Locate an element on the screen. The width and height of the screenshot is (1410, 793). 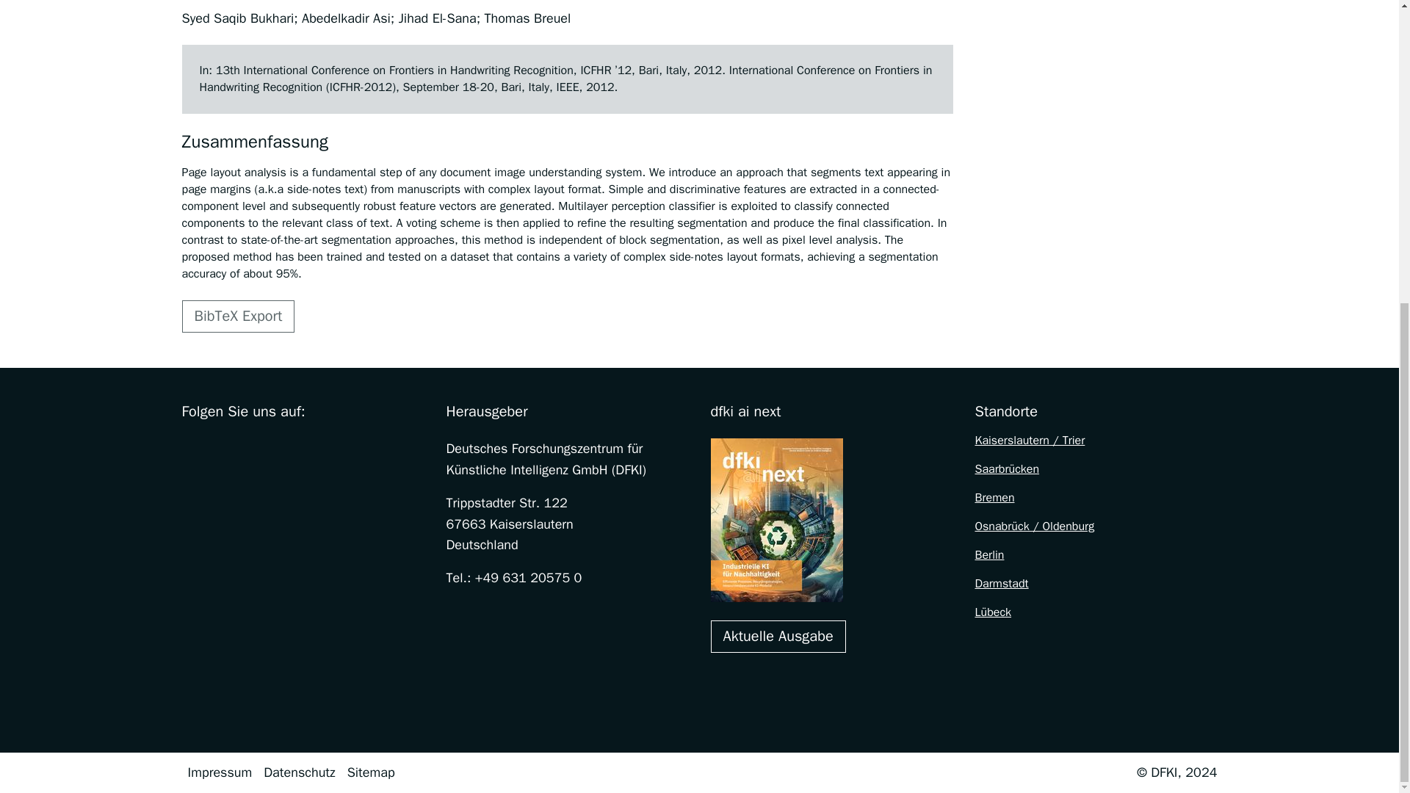
Zum KI-Magazin is located at coordinates (778, 636).